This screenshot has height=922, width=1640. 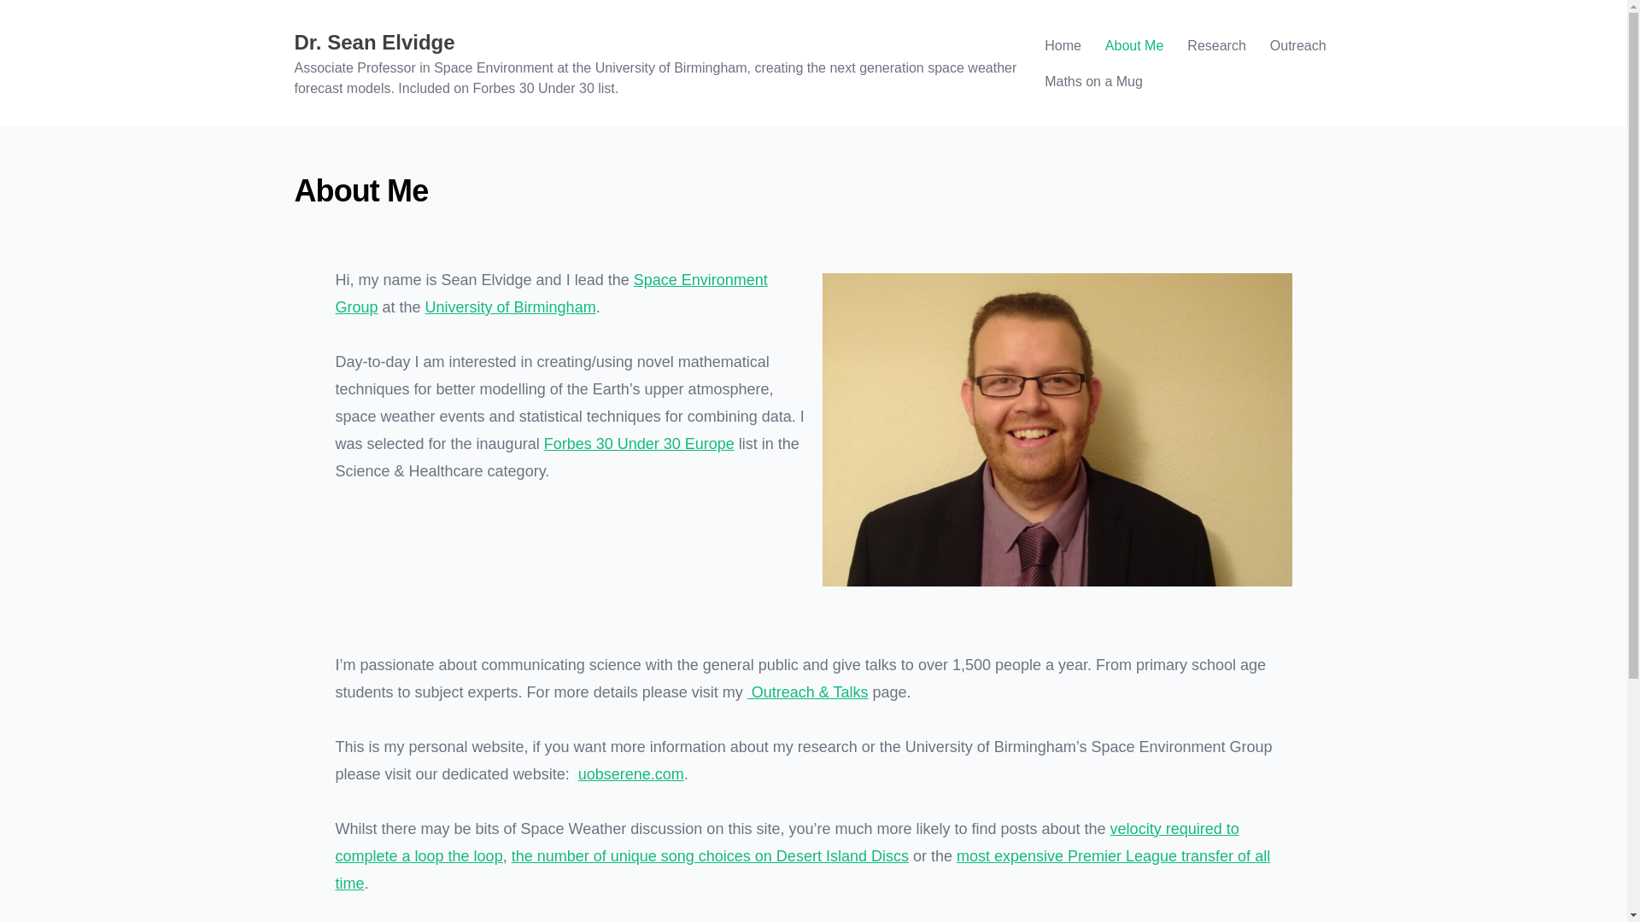 What do you see at coordinates (1063, 45) in the screenshot?
I see `Home` at bounding box center [1063, 45].